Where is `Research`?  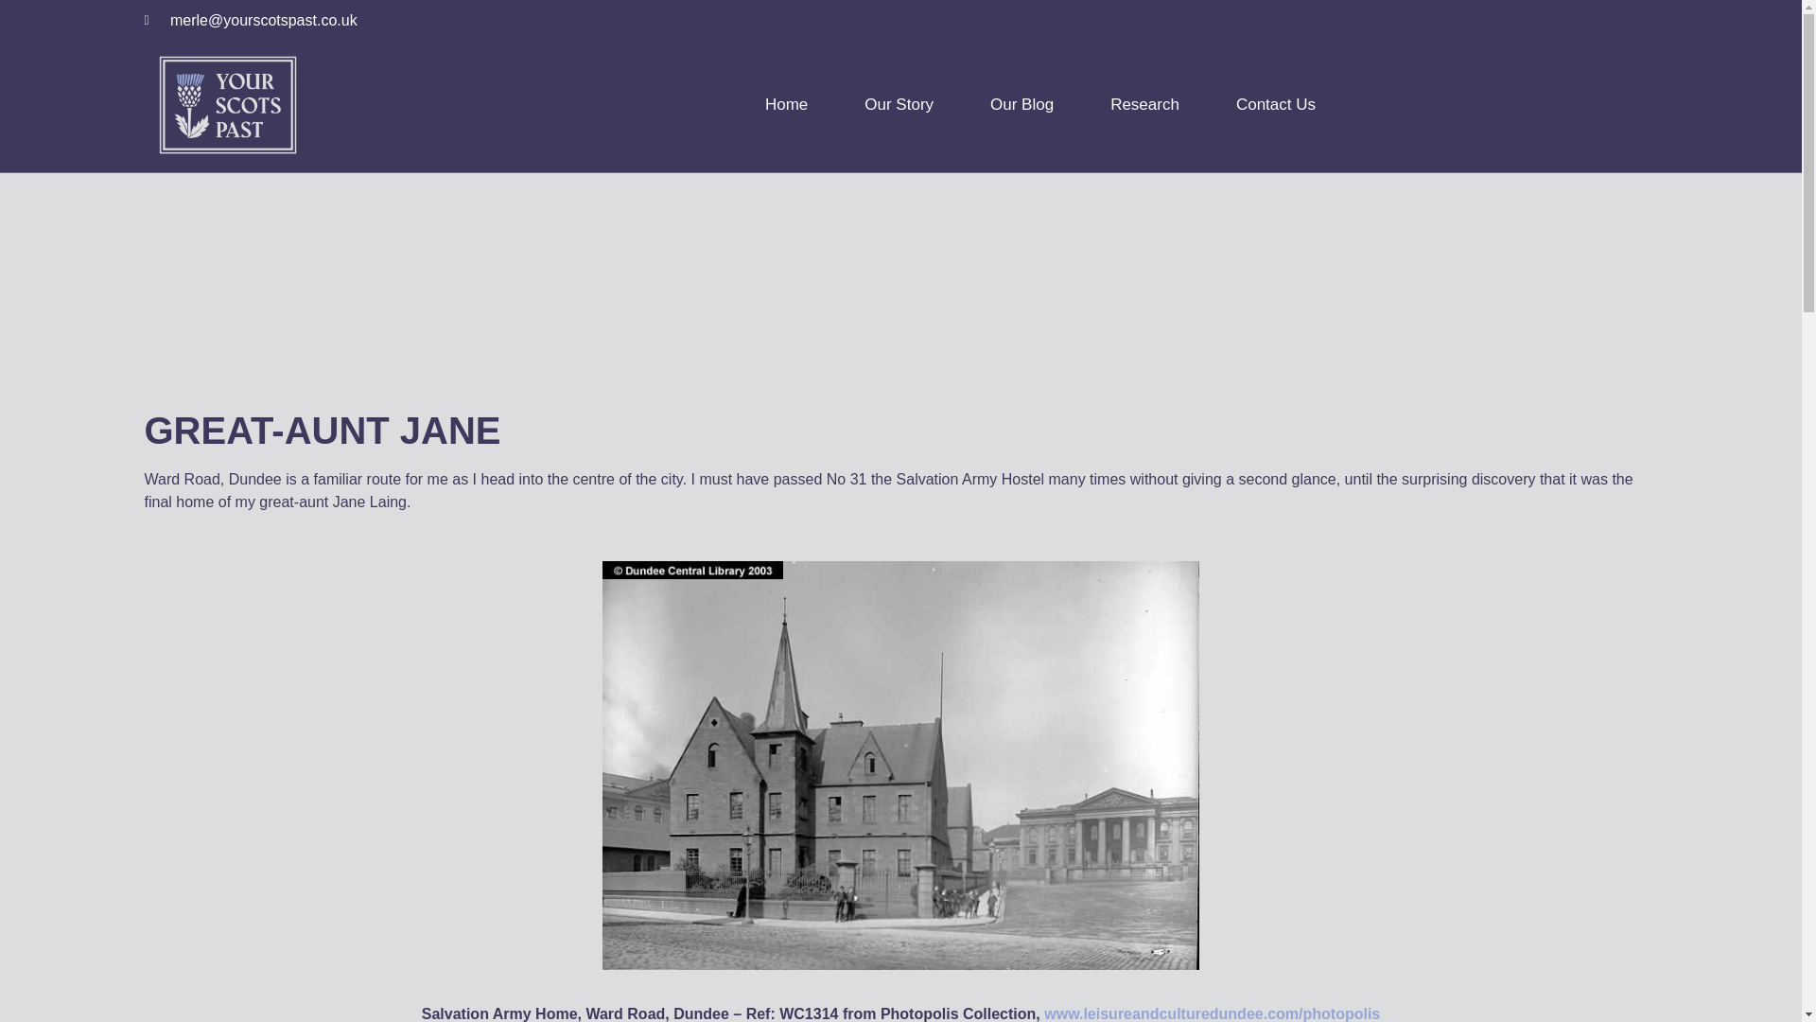
Research is located at coordinates (1144, 105).